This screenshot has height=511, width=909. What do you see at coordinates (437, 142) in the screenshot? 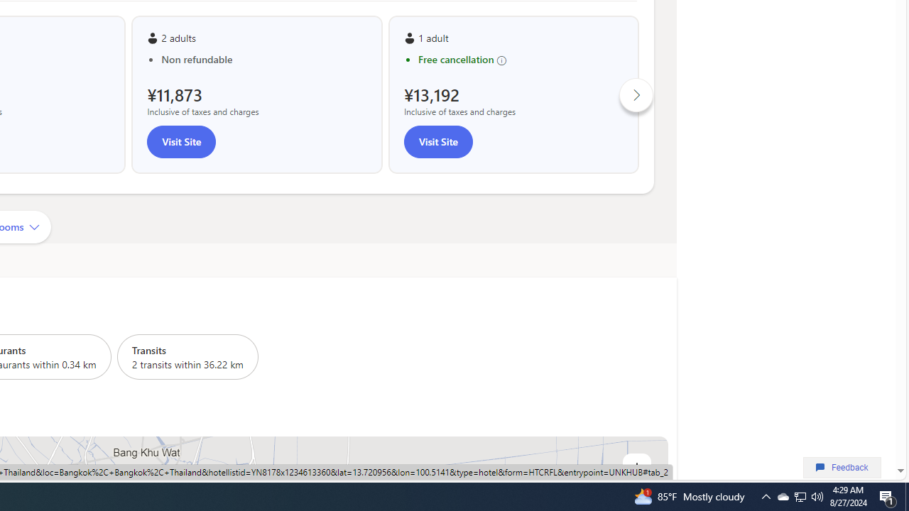
I see `Visit Site` at bounding box center [437, 142].